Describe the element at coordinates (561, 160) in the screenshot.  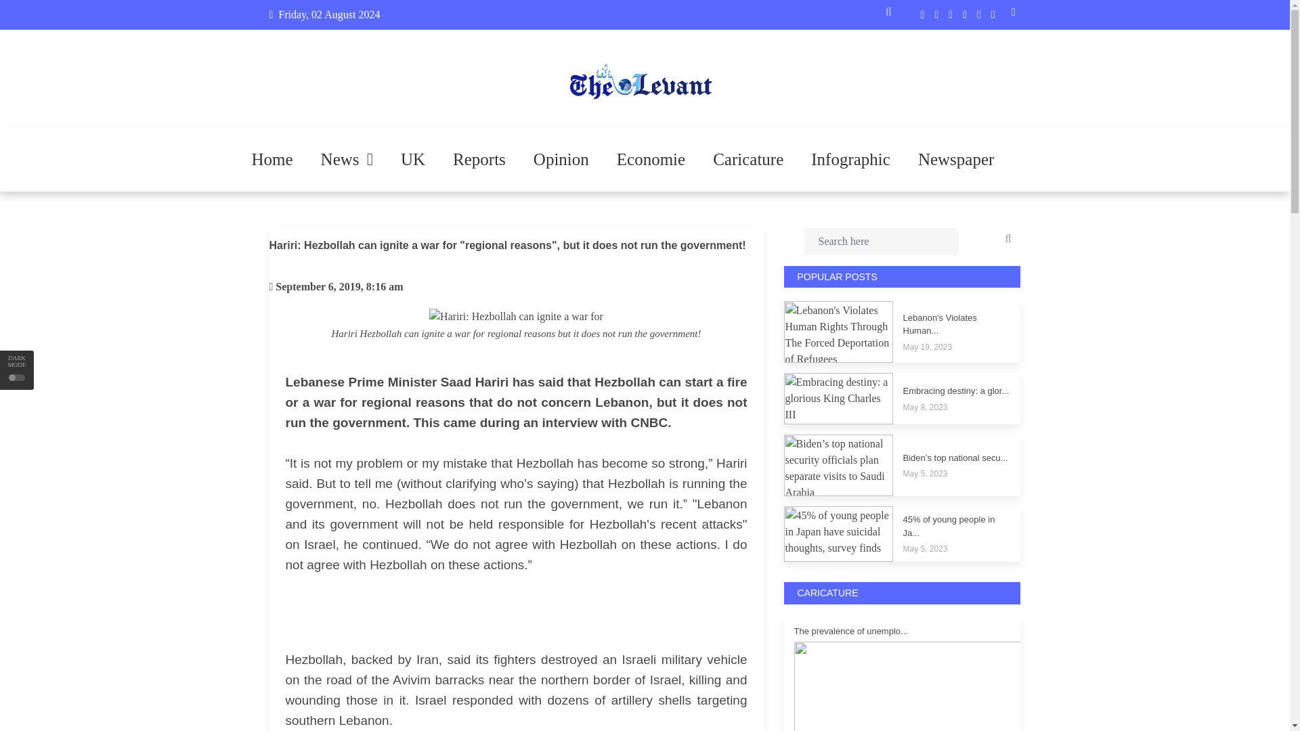
I see `Opinion` at that location.